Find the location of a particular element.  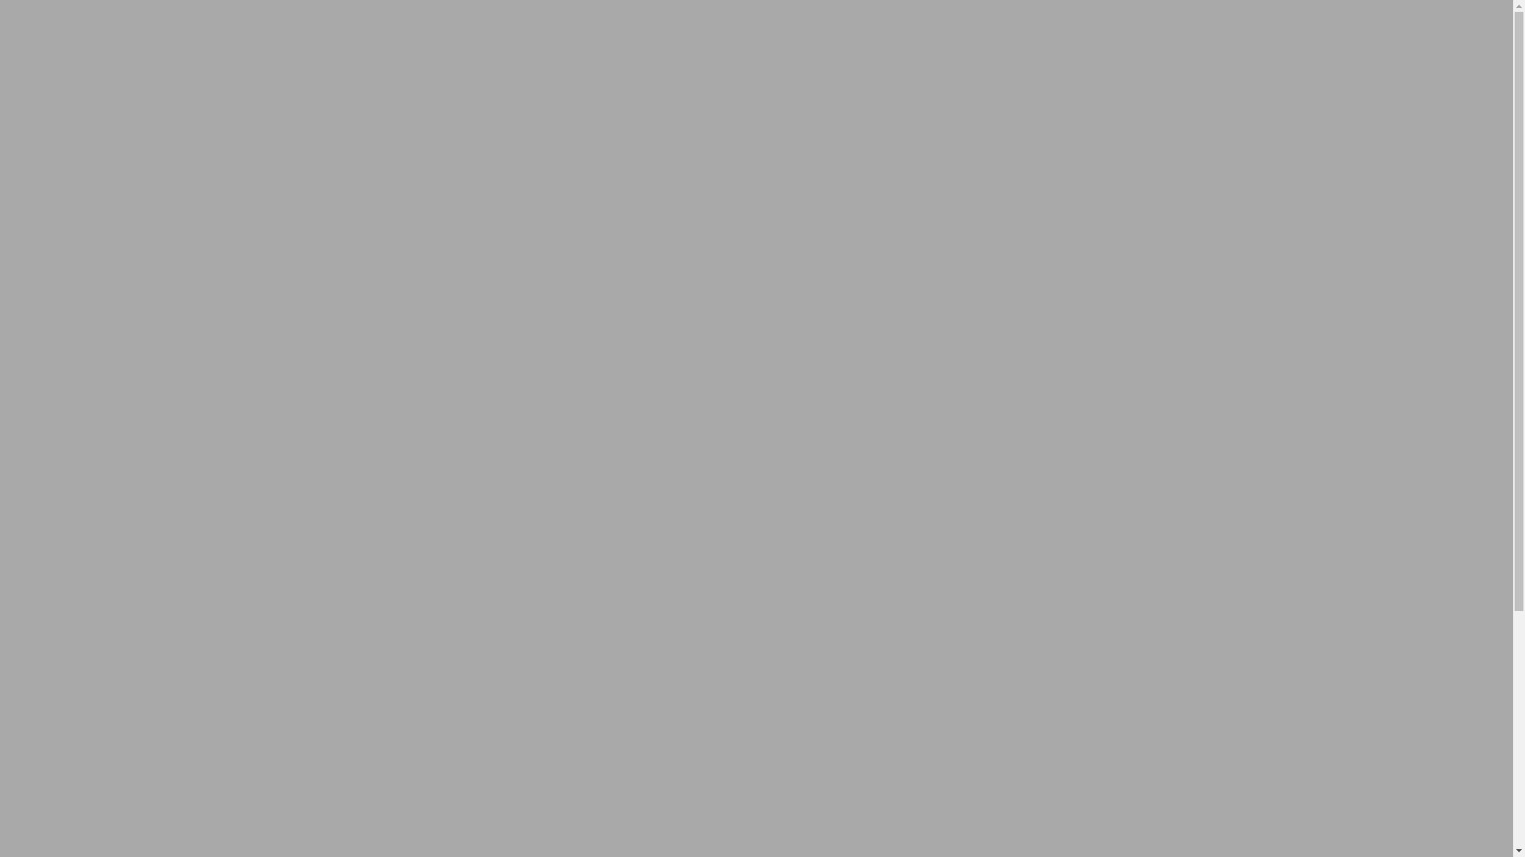

Links is located at coordinates (46, 765).